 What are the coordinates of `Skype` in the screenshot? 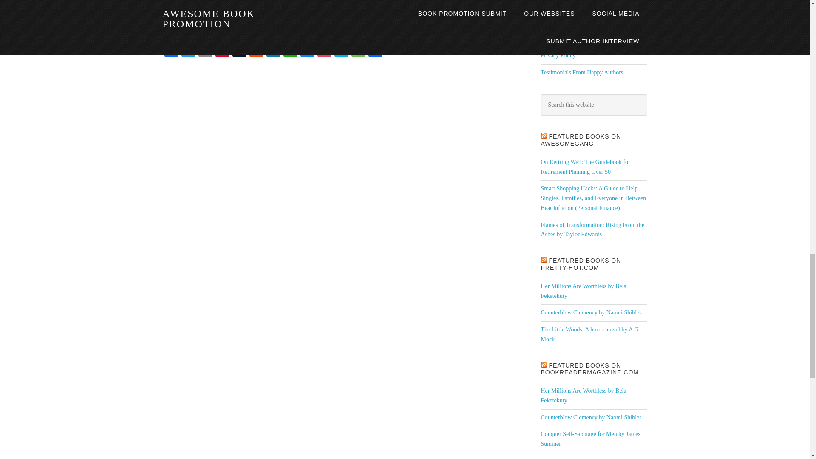 It's located at (340, 51).